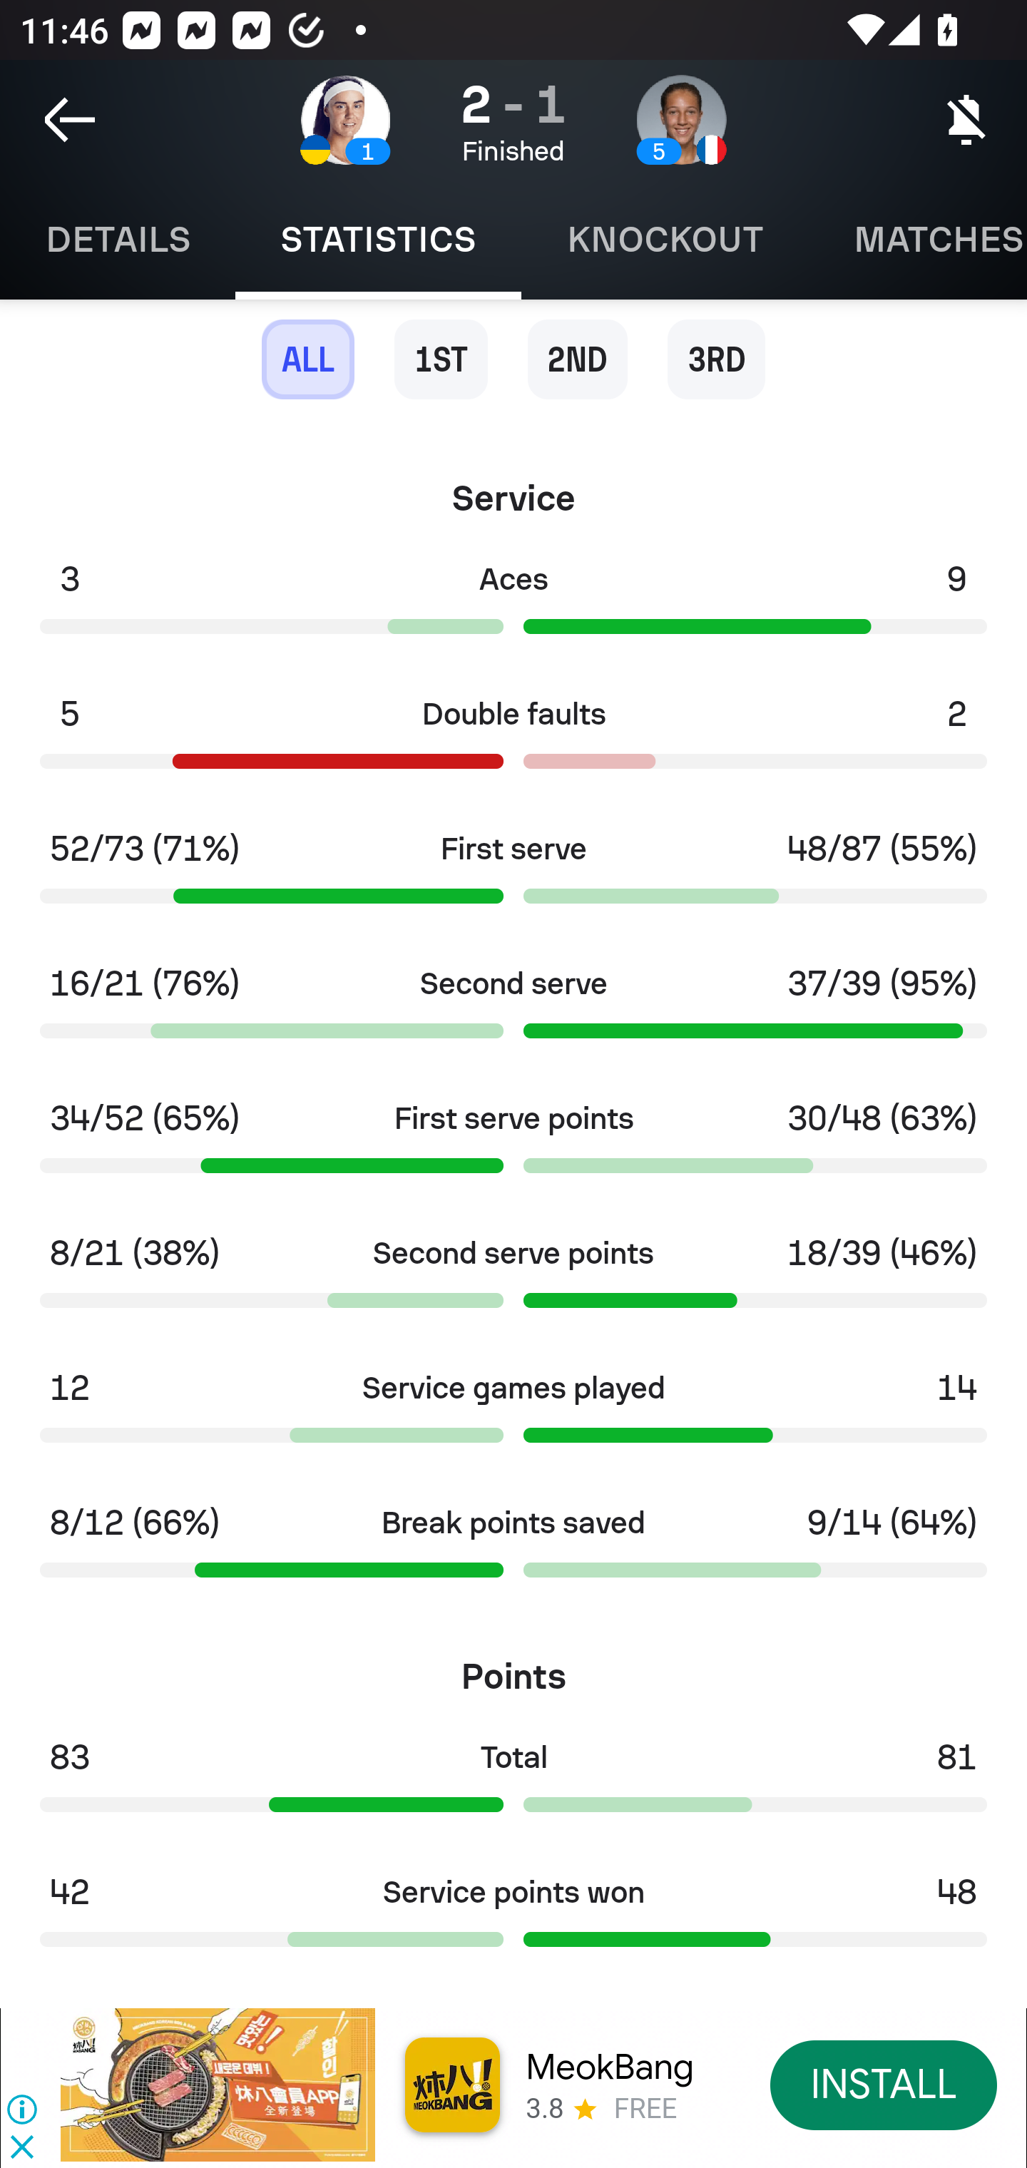 The image size is (1027, 2168). Describe the element at coordinates (117, 240) in the screenshot. I see `Details DETAILS` at that location.